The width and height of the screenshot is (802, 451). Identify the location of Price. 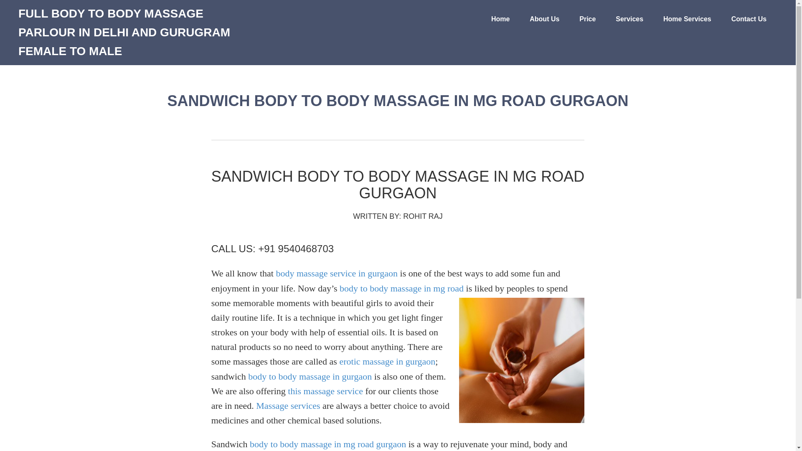
(587, 19).